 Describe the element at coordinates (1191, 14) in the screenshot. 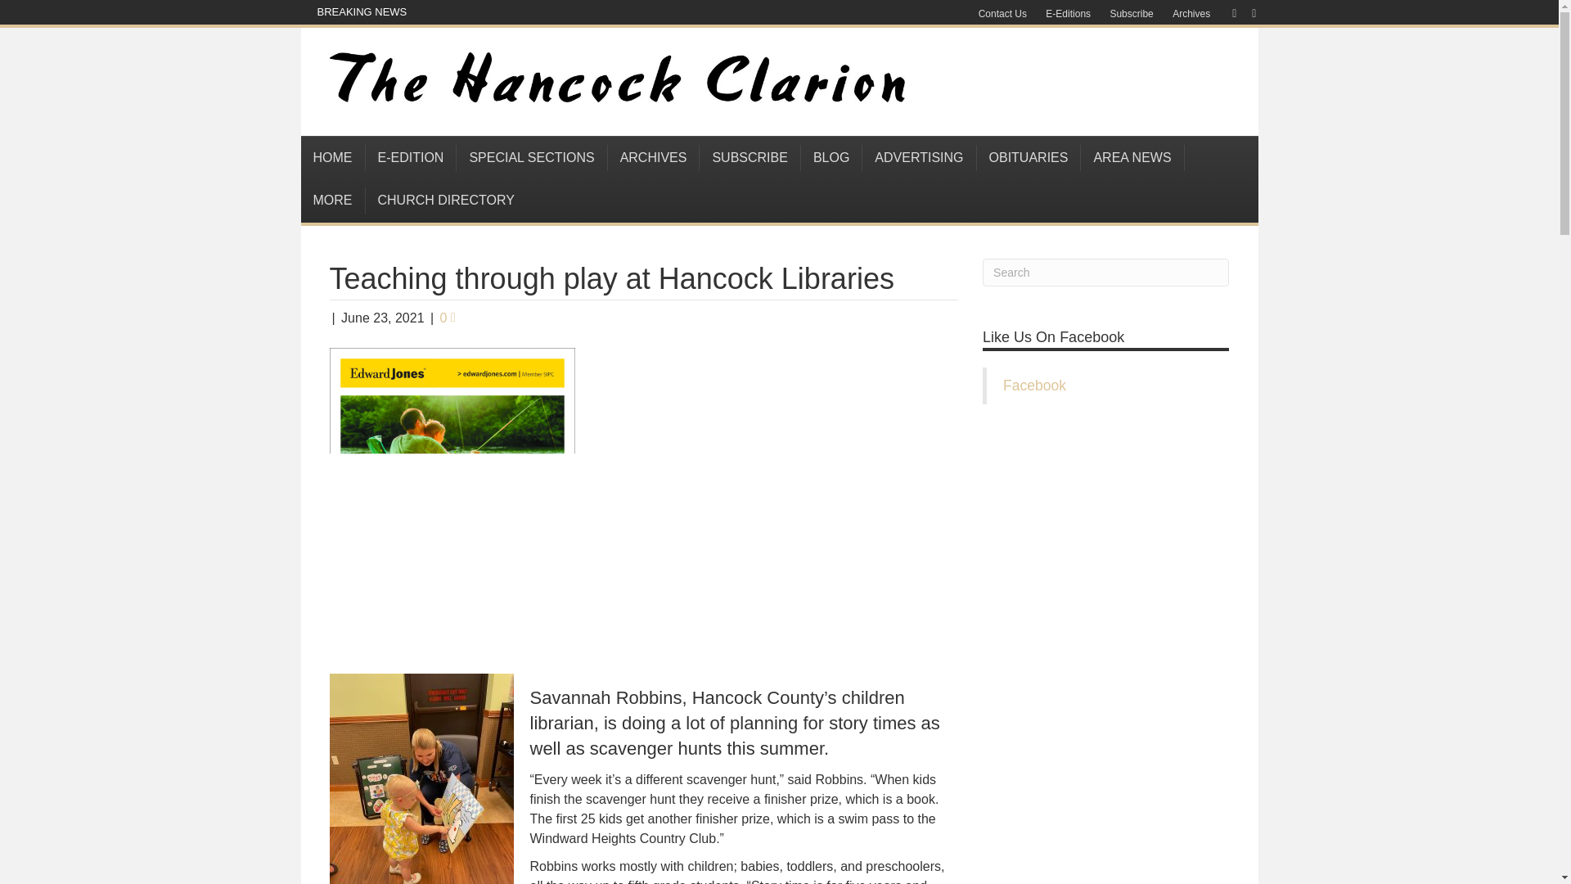

I see `Archives` at that location.